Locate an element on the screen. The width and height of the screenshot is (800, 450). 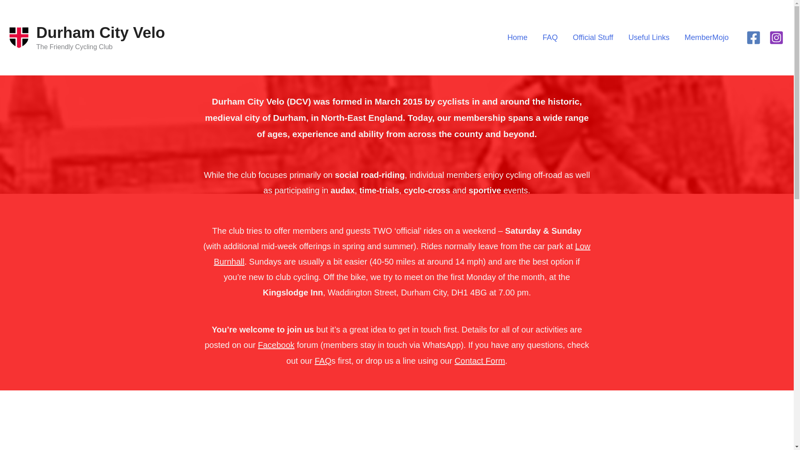
MemberMojo is located at coordinates (706, 37).